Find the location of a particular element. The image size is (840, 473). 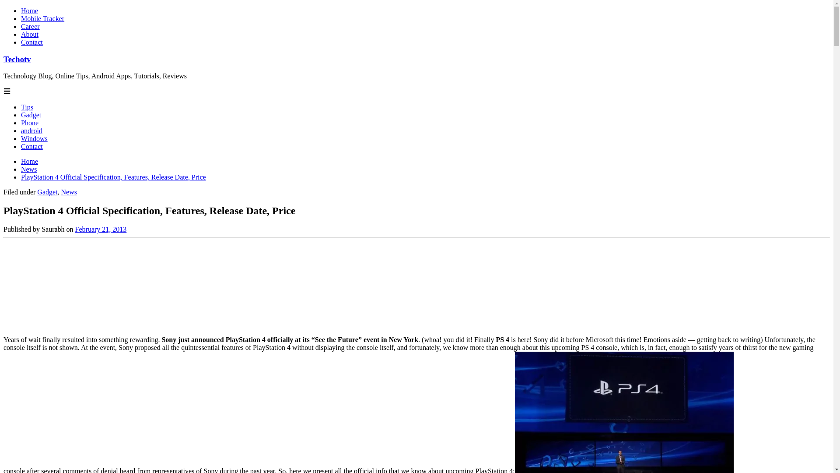

Phone is located at coordinates (30, 123).